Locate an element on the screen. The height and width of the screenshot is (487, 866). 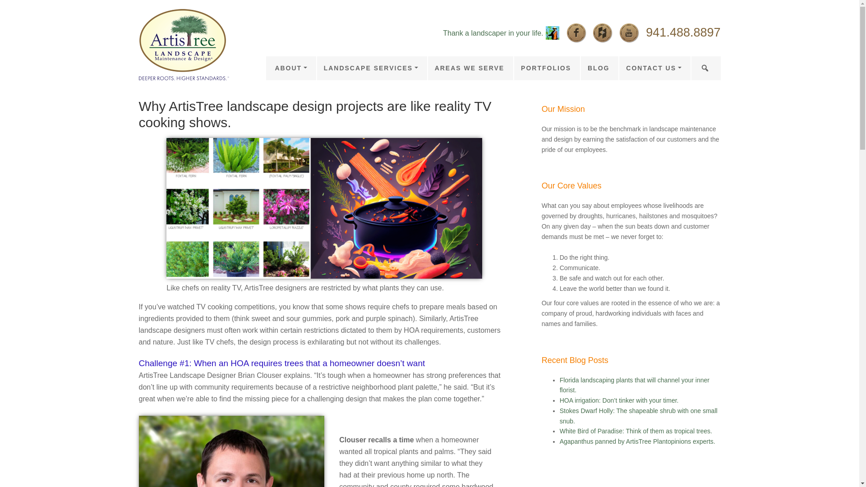
Thank a landscaper in your life. is located at coordinates (493, 32).